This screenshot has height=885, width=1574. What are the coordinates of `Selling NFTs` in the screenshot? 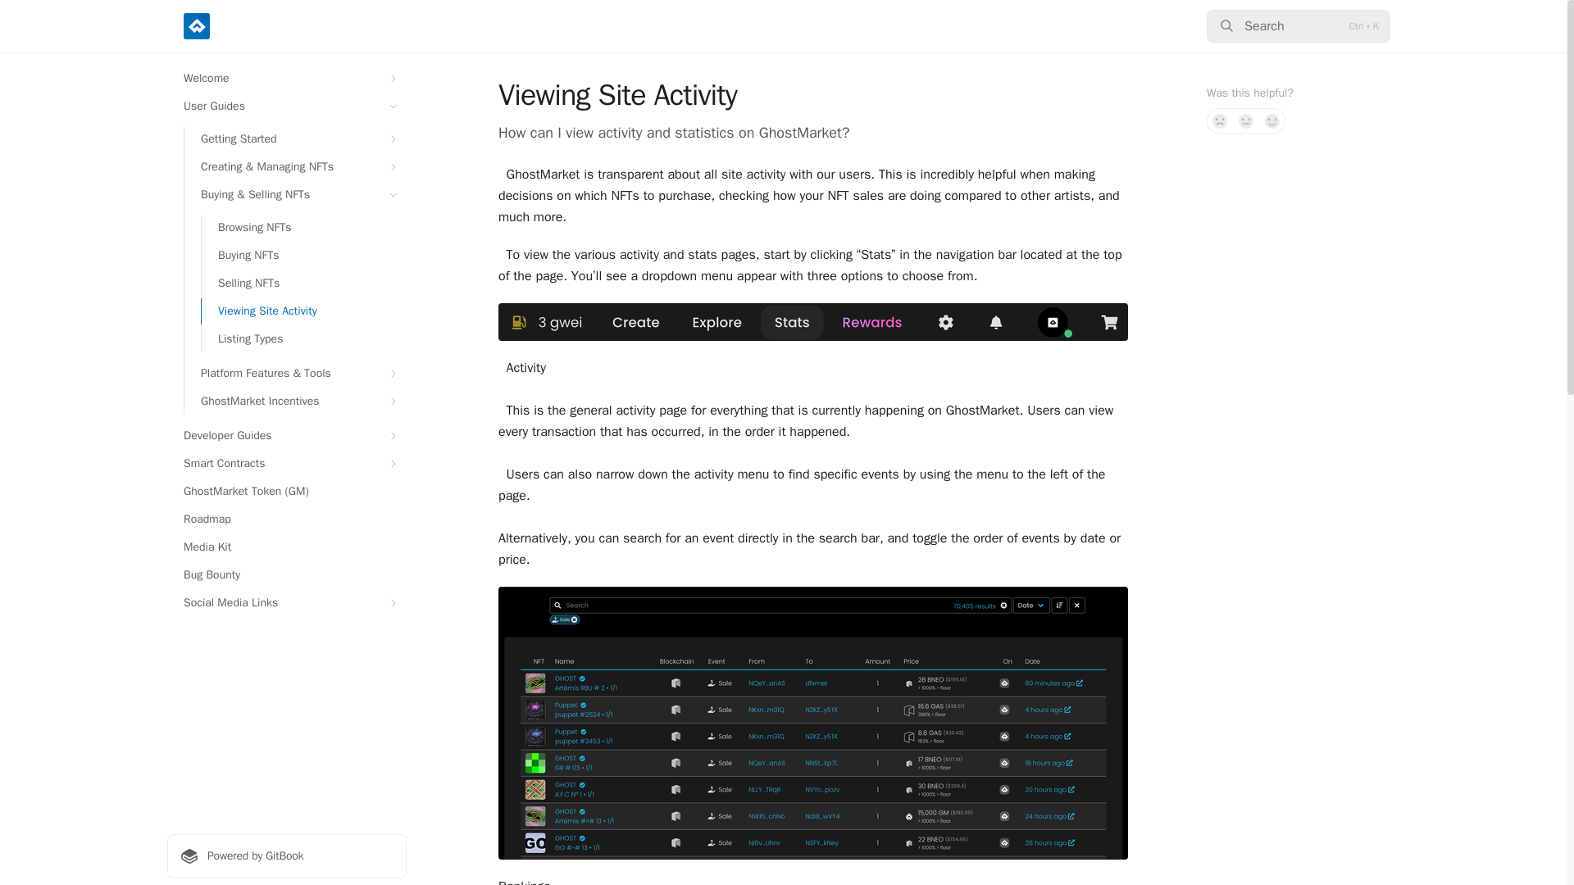 It's located at (303, 284).